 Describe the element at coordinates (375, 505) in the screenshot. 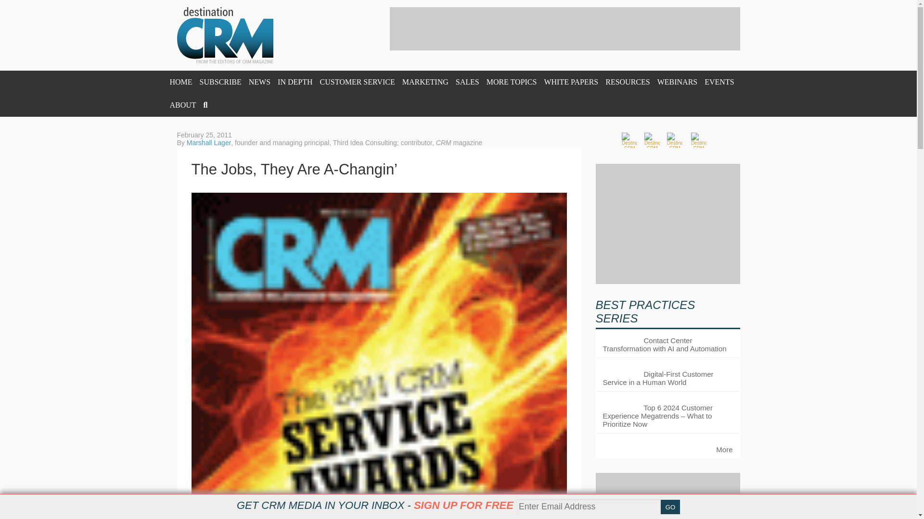

I see `GET CRM MEDIA IN YOUR INBOX - SIGN UP FOR FREE` at that location.